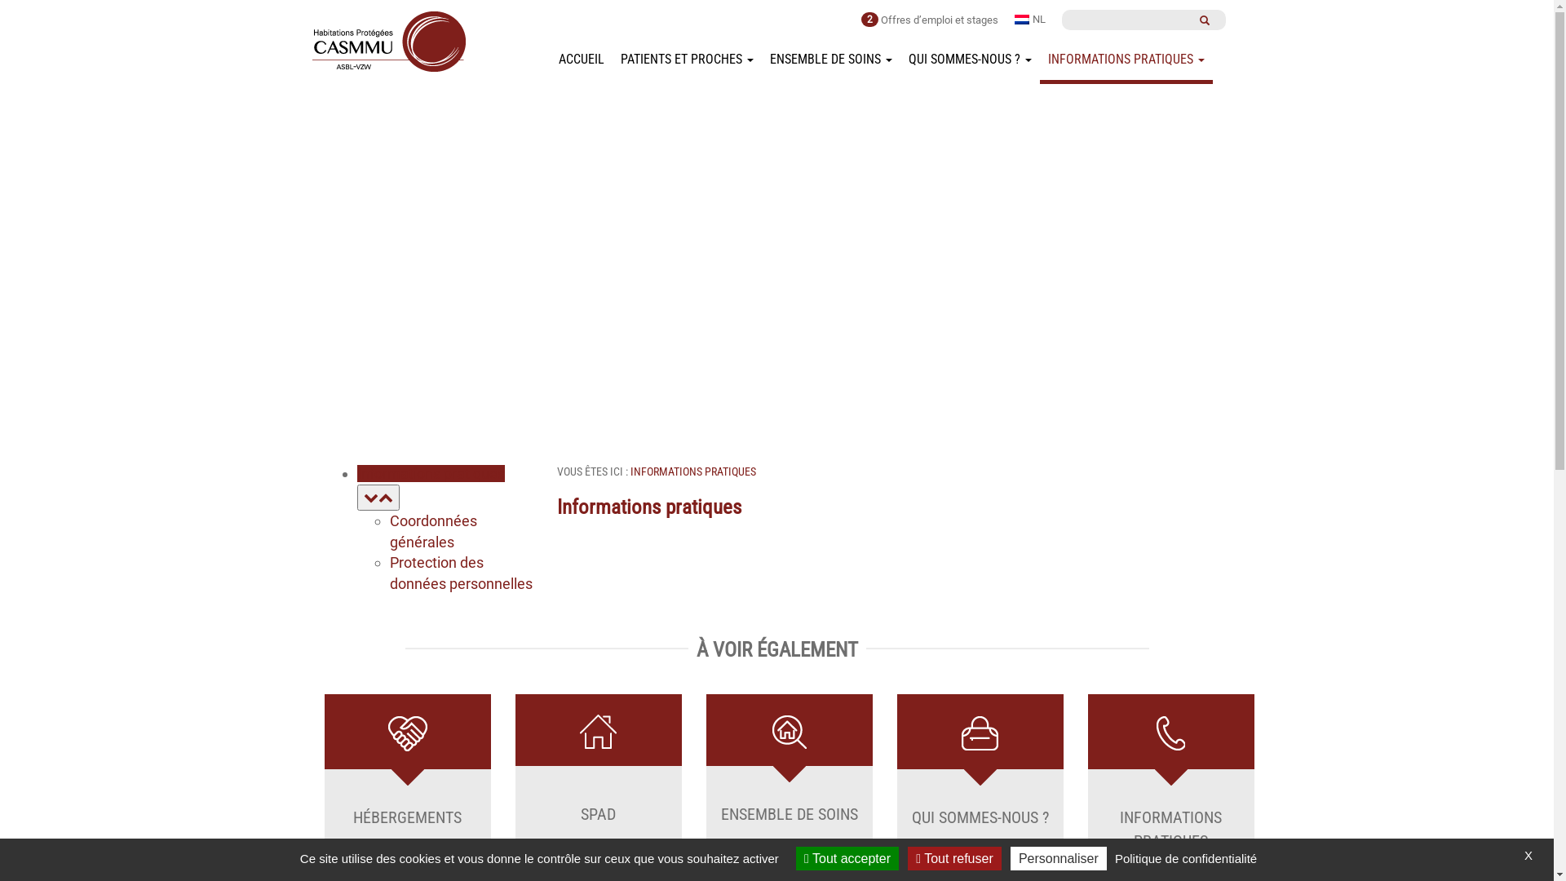  What do you see at coordinates (687, 60) in the screenshot?
I see `PATIENTS ET PROCHES` at bounding box center [687, 60].